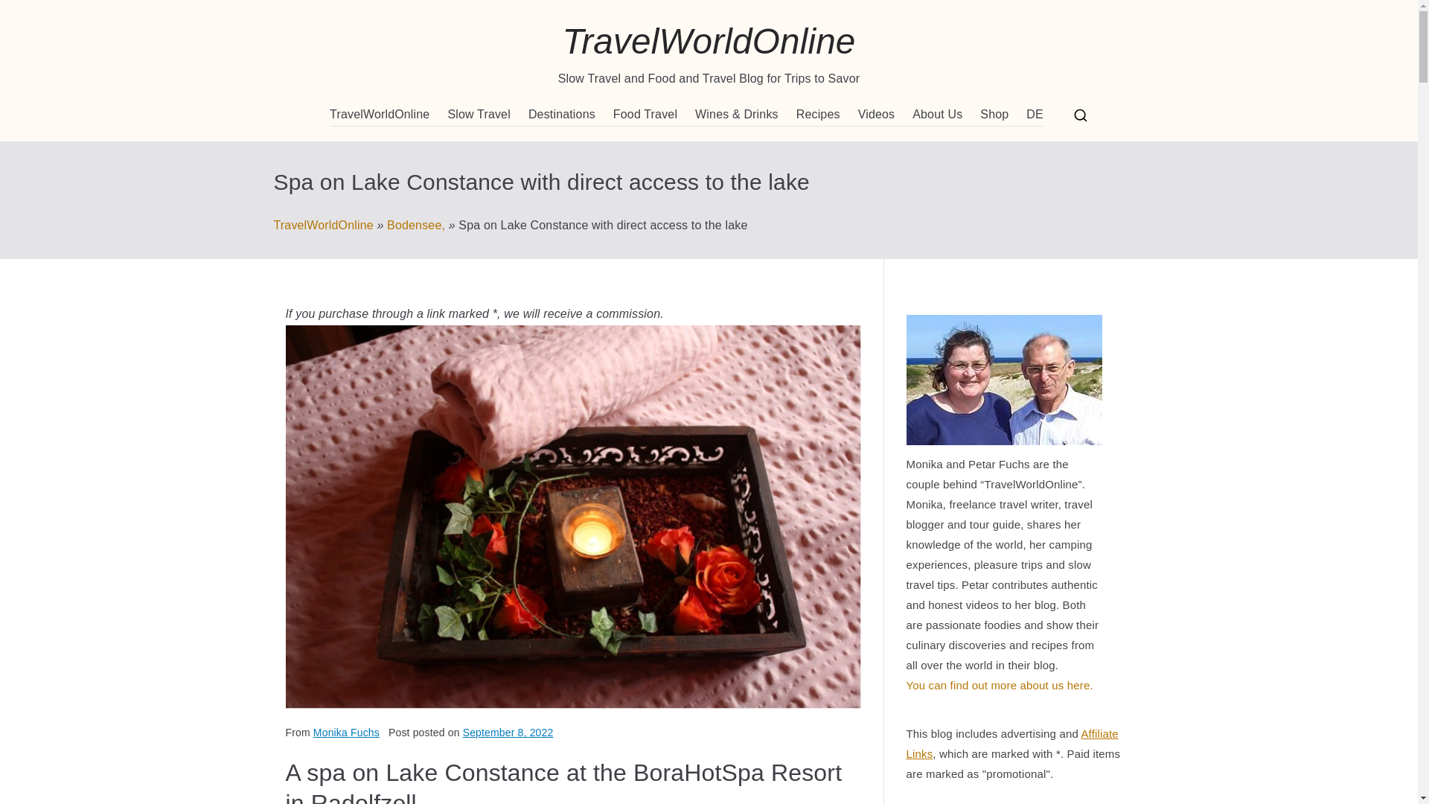 The height and width of the screenshot is (804, 1429). What do you see at coordinates (346, 733) in the screenshot?
I see `Monika Fuchs` at bounding box center [346, 733].